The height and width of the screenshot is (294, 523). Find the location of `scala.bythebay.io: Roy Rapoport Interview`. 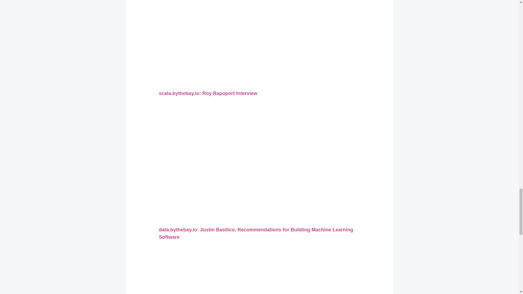

scala.bythebay.io: Roy Rapoport Interview is located at coordinates (208, 93).